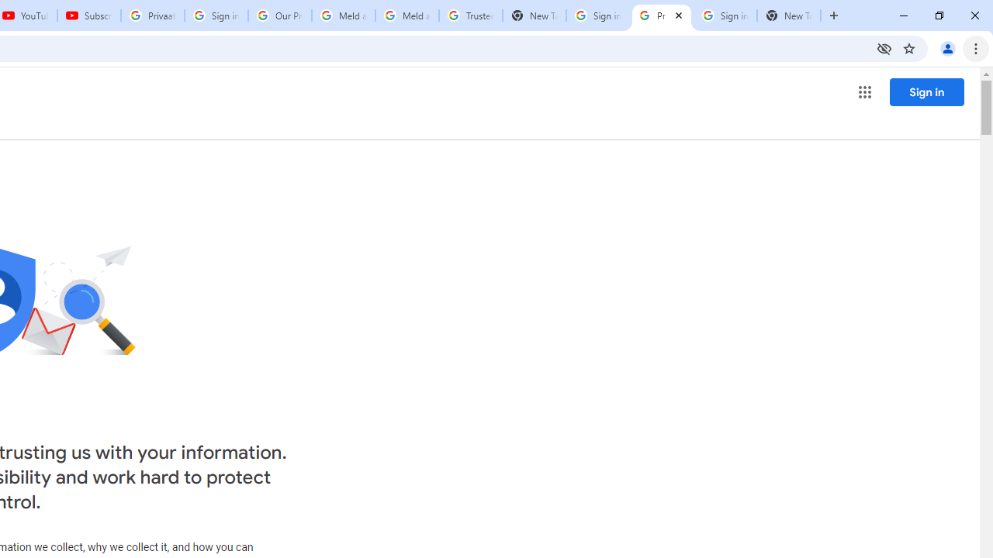 Image resolution: width=993 pixels, height=558 pixels. Describe the element at coordinates (725, 15) in the screenshot. I see `Sign in - Google Accounts` at that location.